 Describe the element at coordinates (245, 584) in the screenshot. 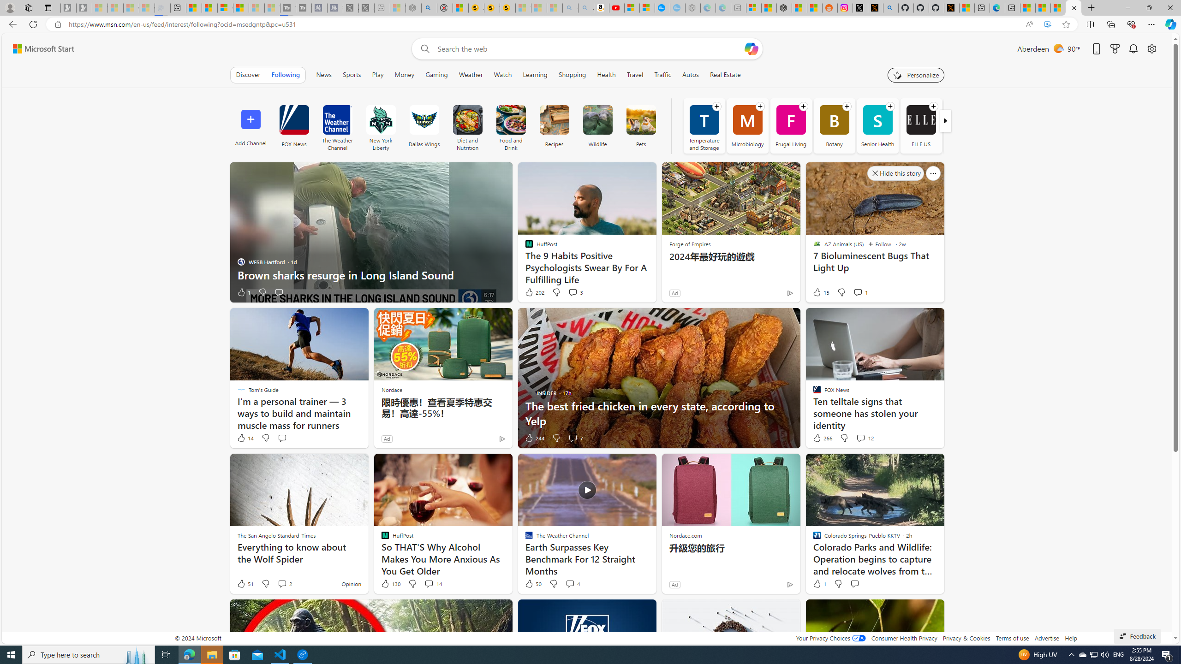

I see `51 Like` at that location.